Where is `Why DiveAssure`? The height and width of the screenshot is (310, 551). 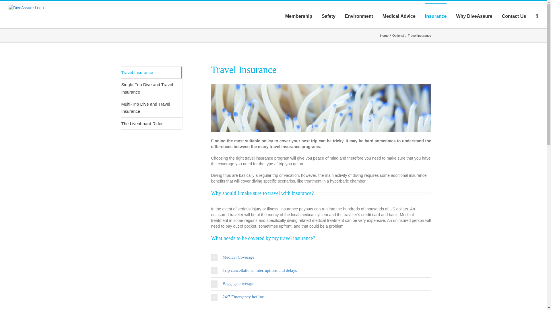
Why DiveAssure is located at coordinates (474, 15).